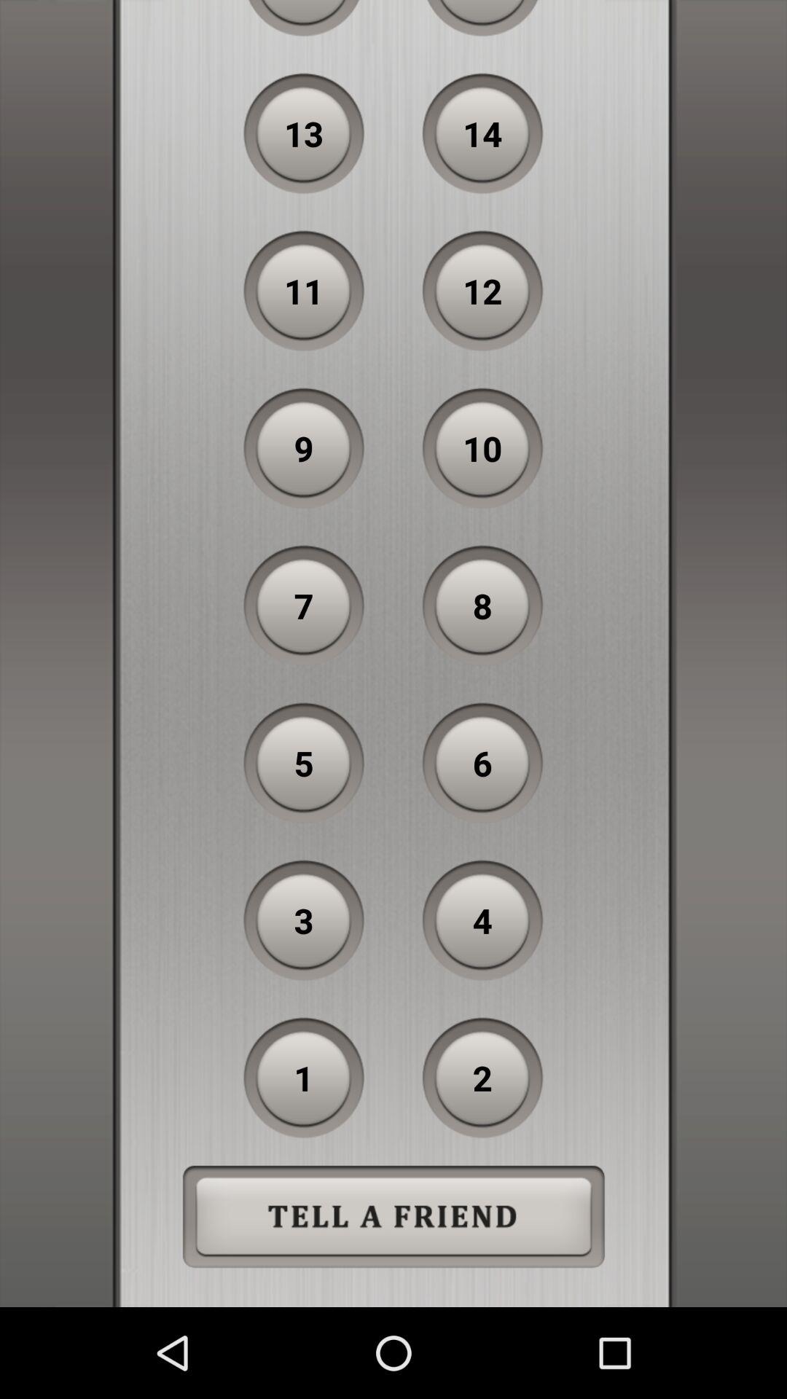  Describe the element at coordinates (304, 920) in the screenshot. I see `turn off 3` at that location.